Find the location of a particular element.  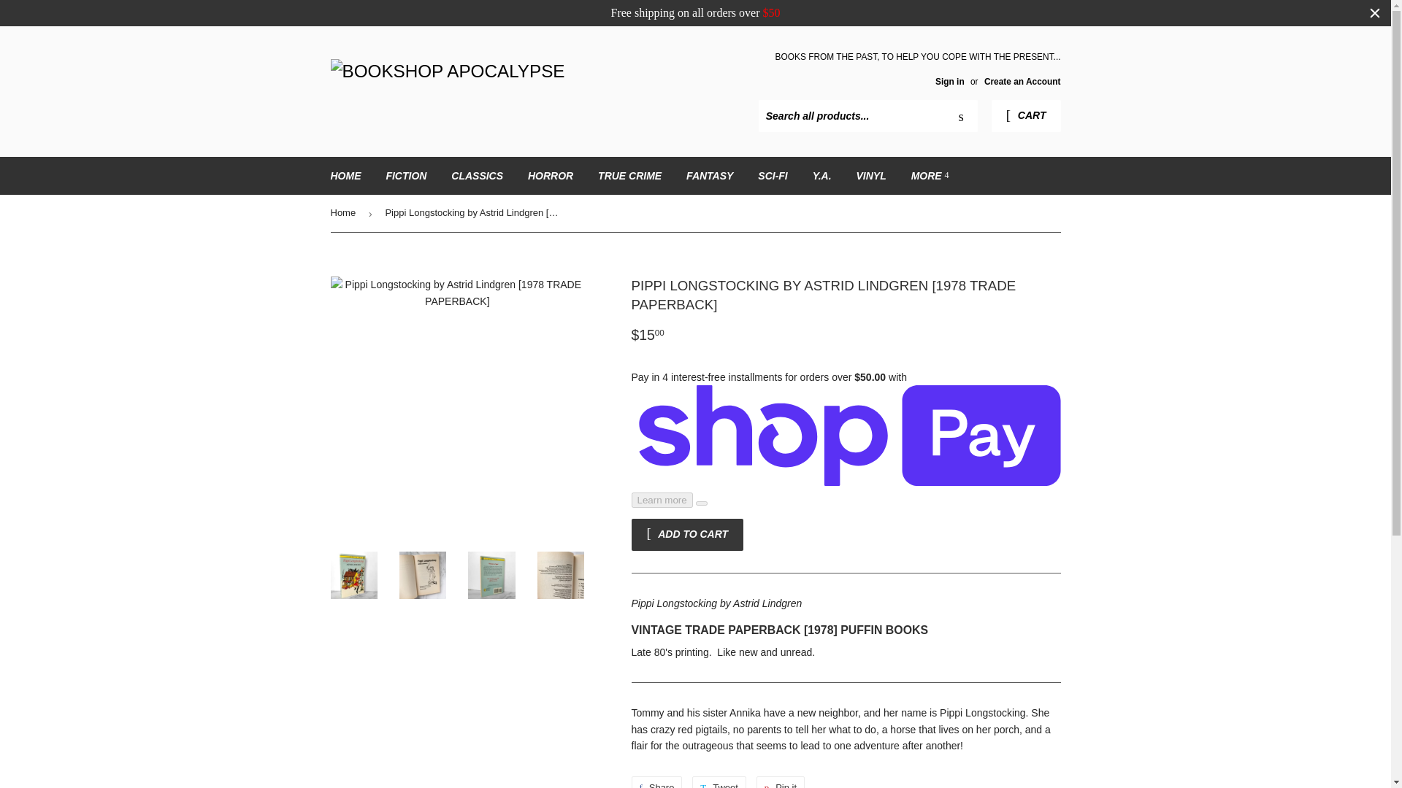

Tweet on Twitter is located at coordinates (719, 782).